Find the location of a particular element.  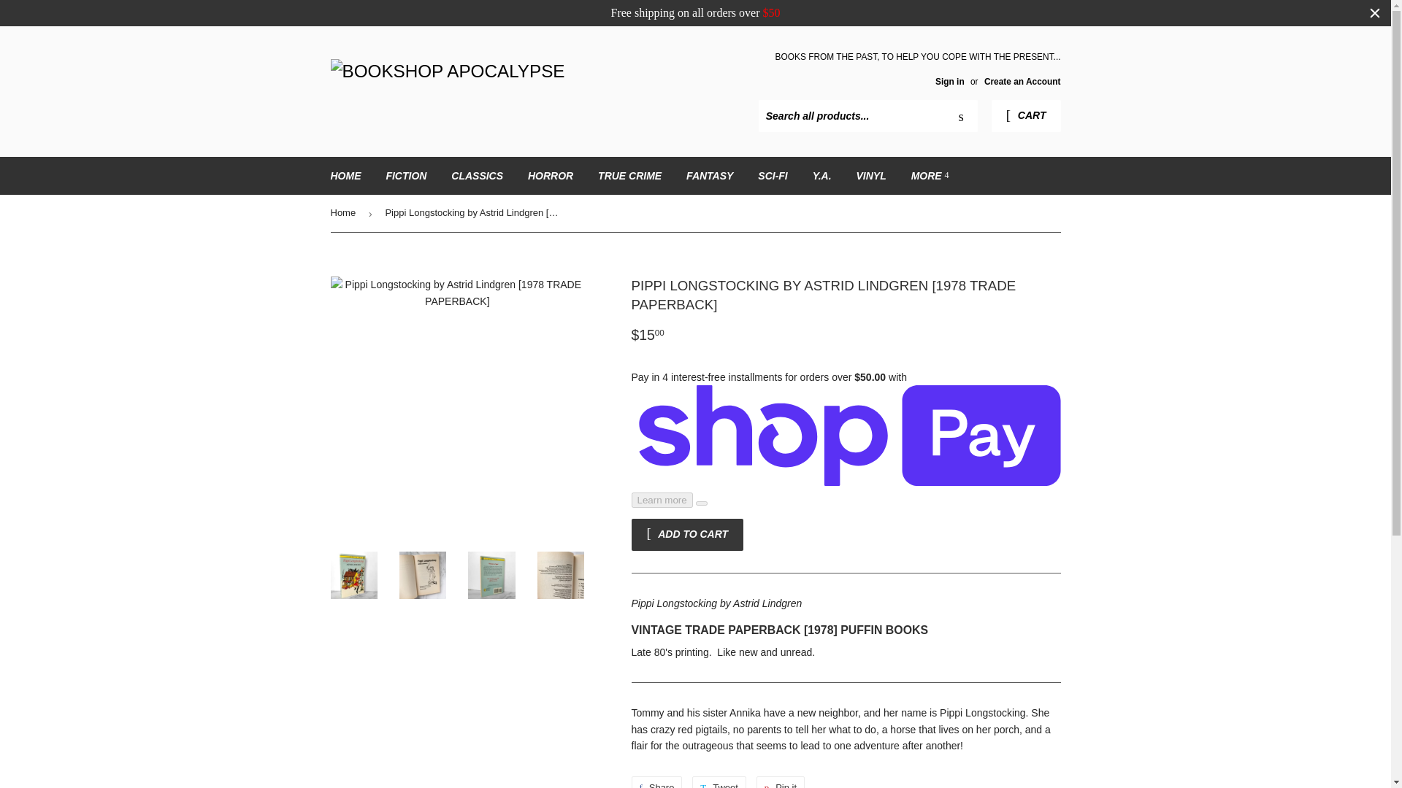

Tweet on Twitter is located at coordinates (719, 782).